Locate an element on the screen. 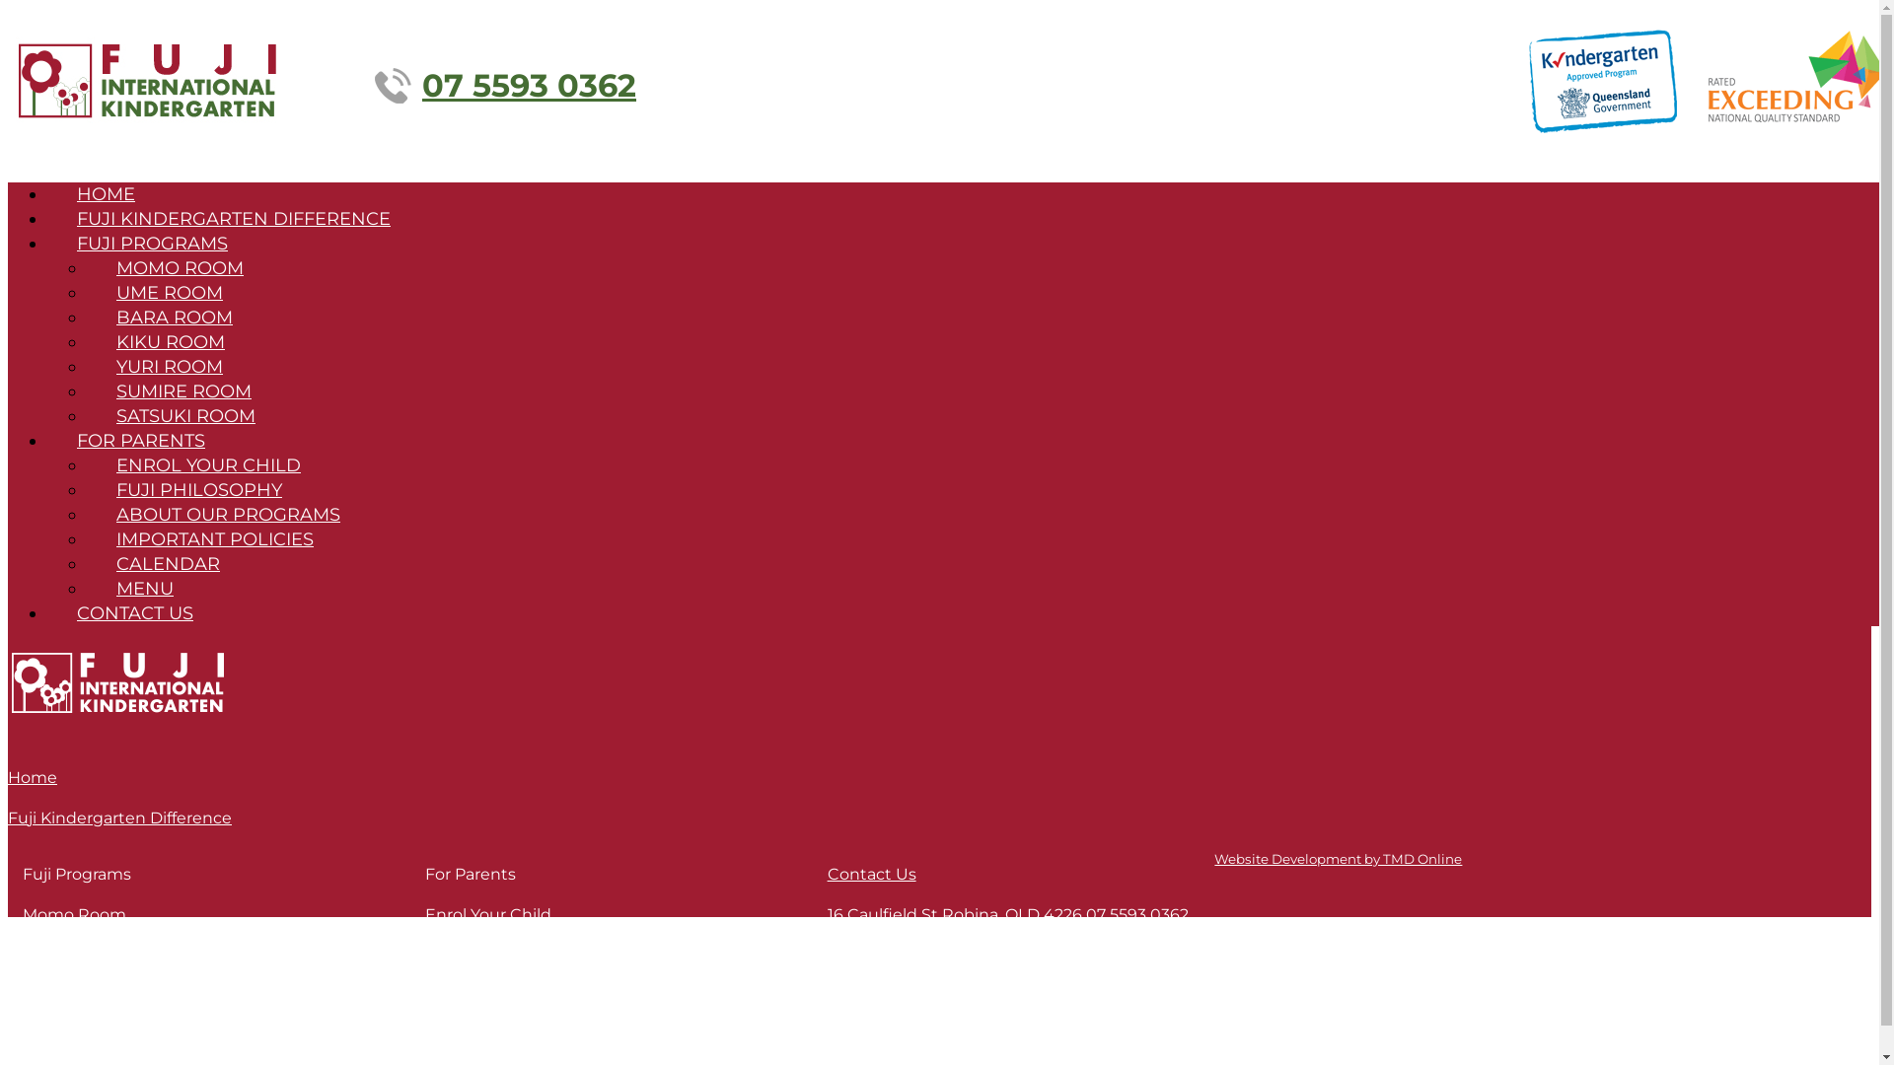  UME ROOM is located at coordinates (170, 293).